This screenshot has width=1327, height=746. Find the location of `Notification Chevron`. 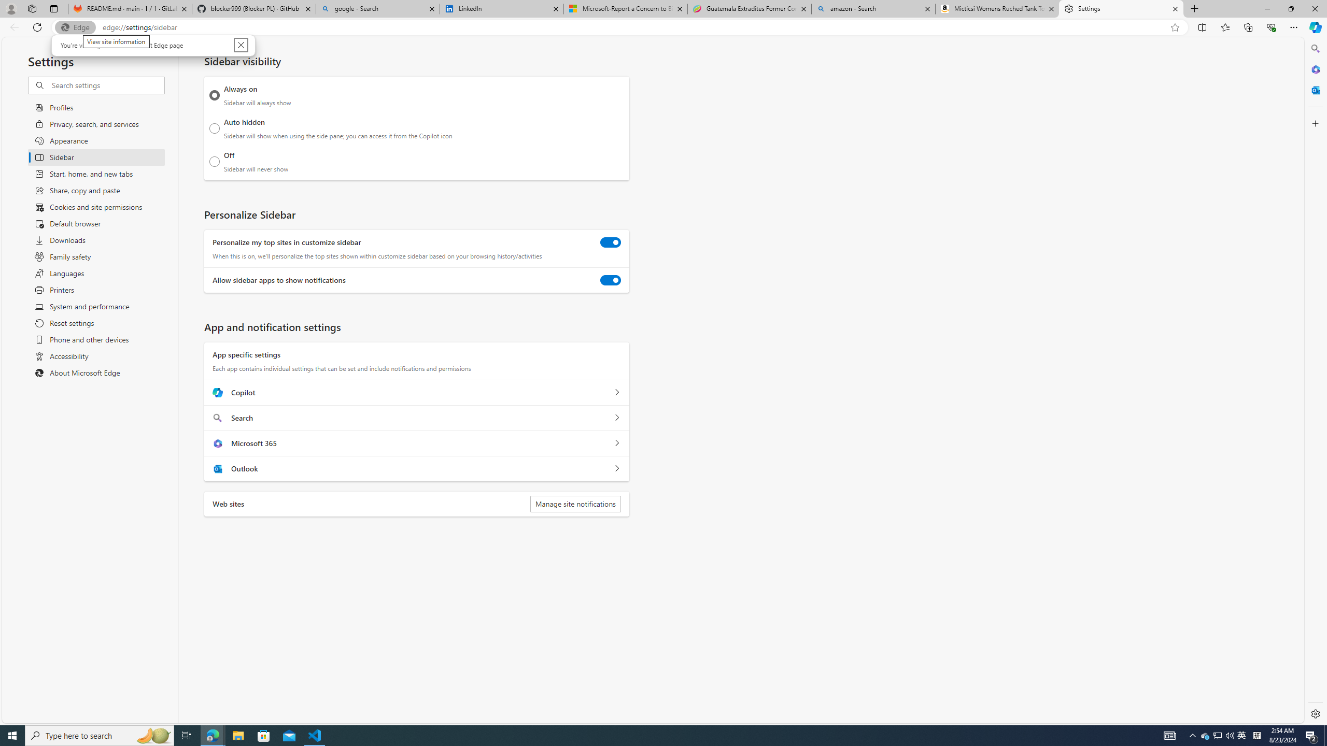

Notification Chevron is located at coordinates (1193, 736).